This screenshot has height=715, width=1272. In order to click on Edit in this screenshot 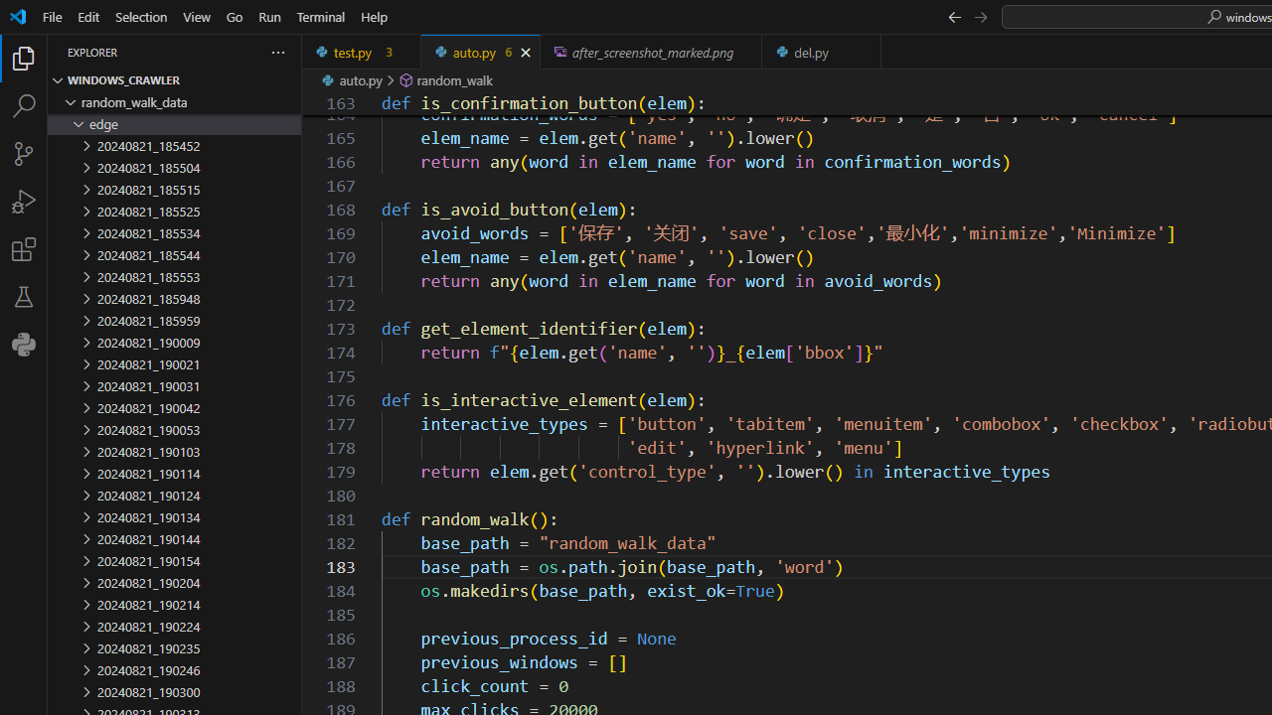, I will do `click(88, 16)`.